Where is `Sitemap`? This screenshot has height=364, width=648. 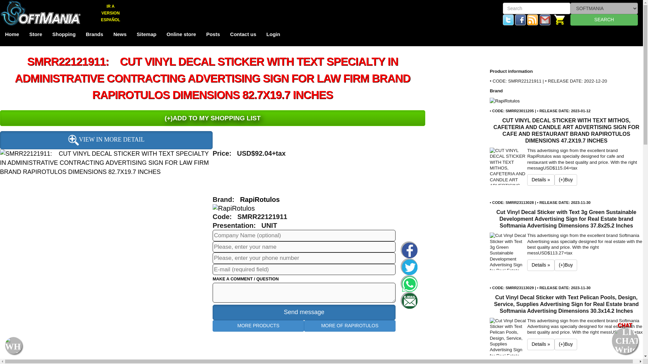 Sitemap is located at coordinates (146, 36).